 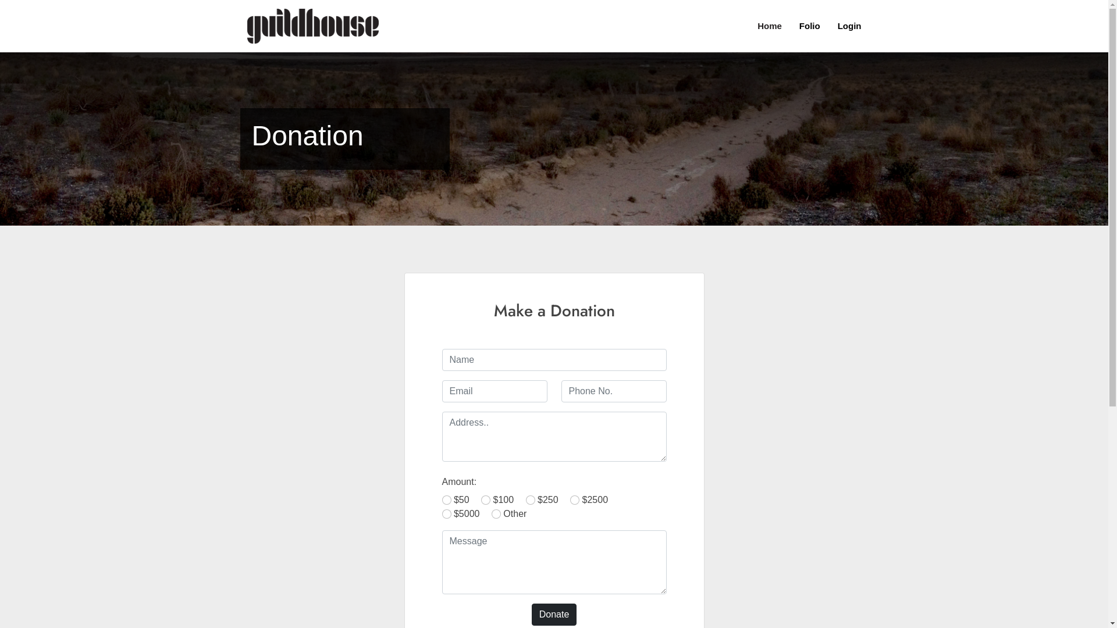 I want to click on Donate, so click(x=554, y=615).